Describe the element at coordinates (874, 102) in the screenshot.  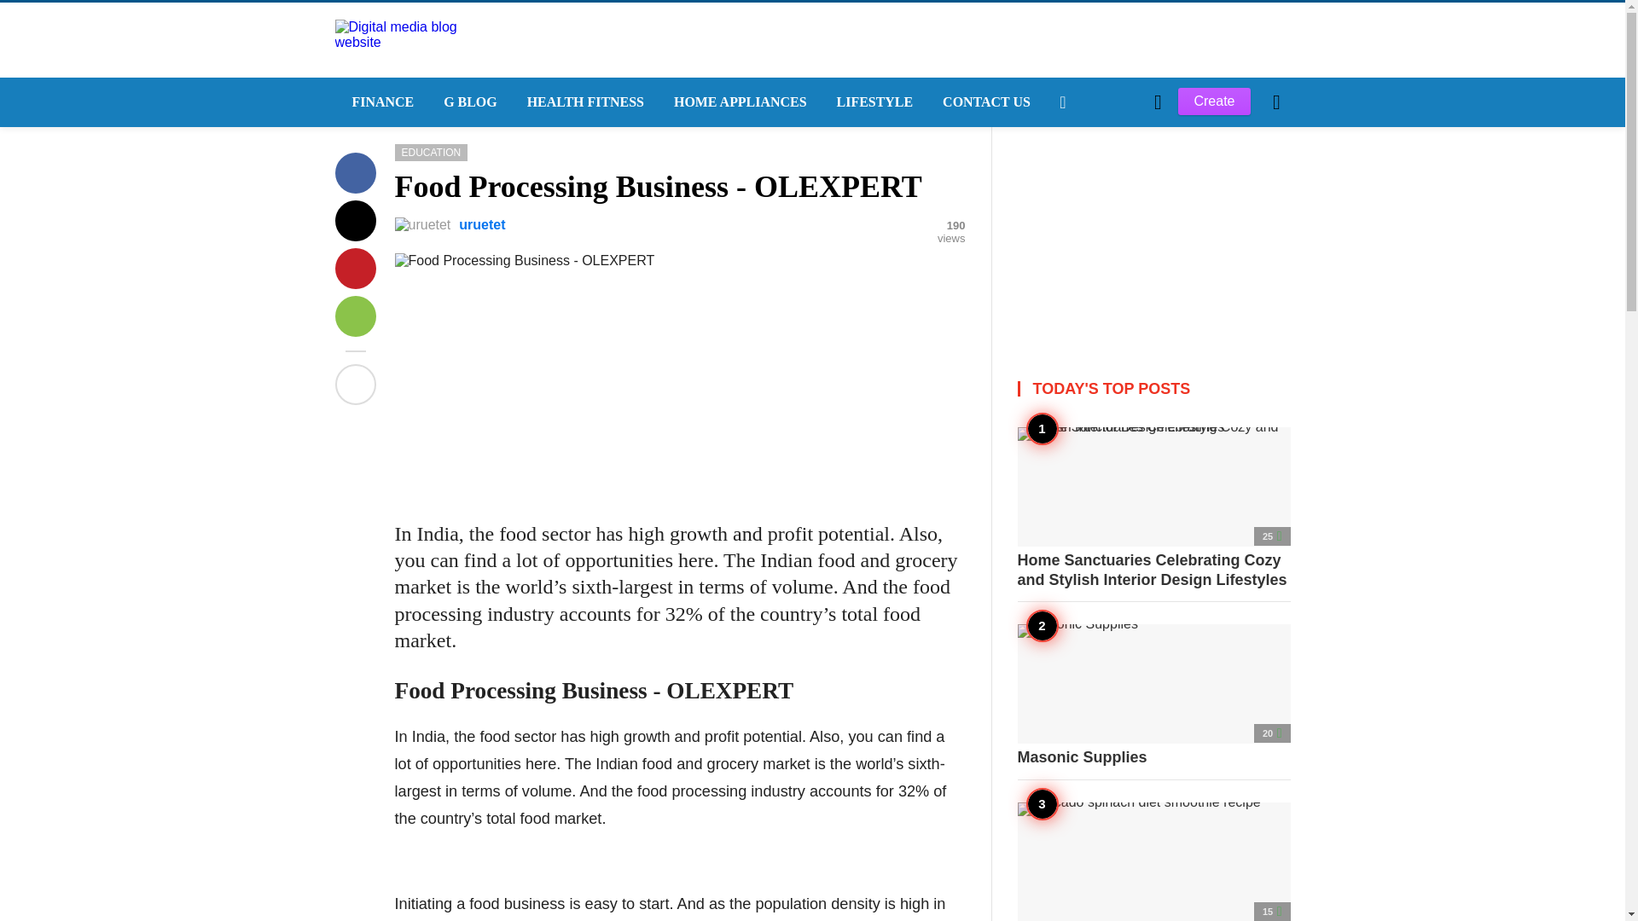
I see `LIFESTYLE` at that location.